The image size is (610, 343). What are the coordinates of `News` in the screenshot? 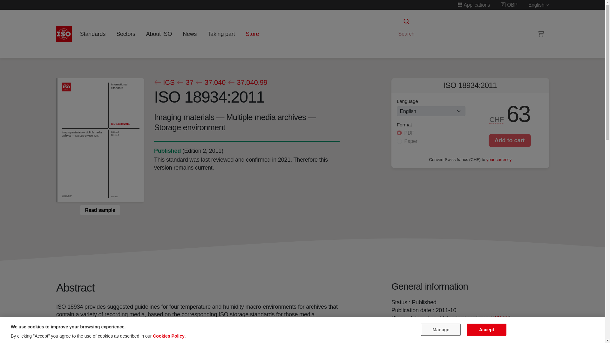 It's located at (189, 34).